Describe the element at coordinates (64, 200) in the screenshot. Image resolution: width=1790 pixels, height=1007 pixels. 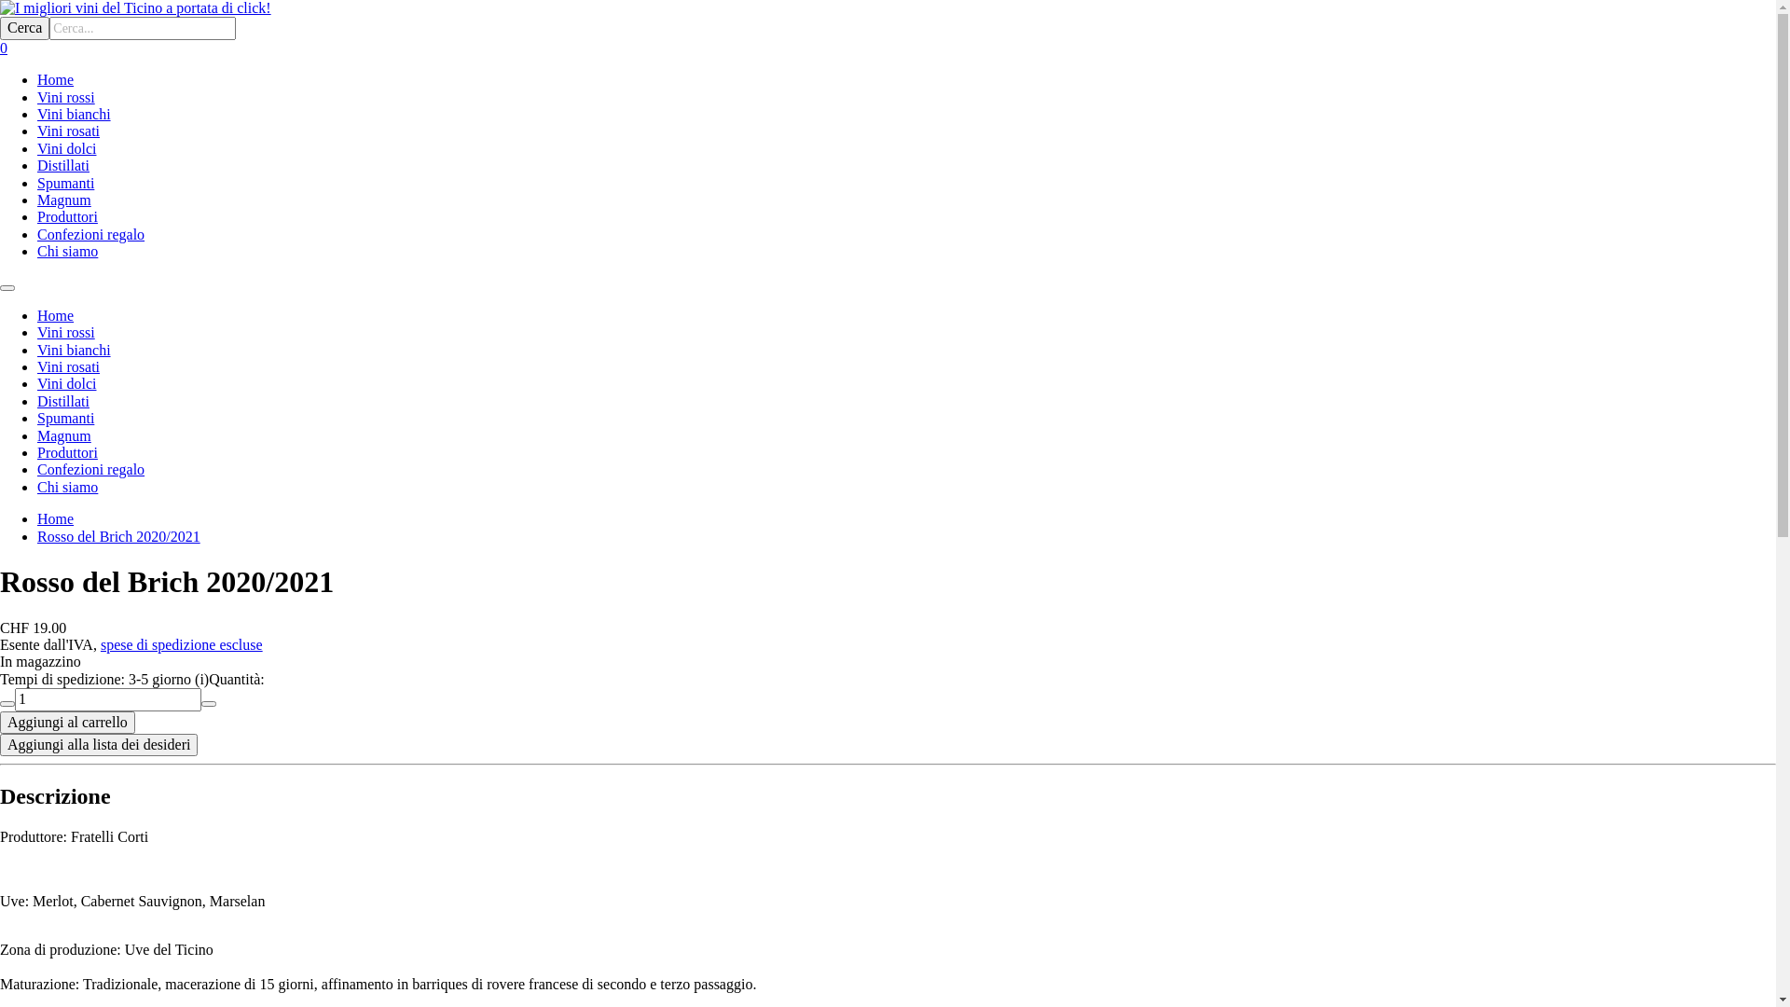
I see `Magnum` at that location.